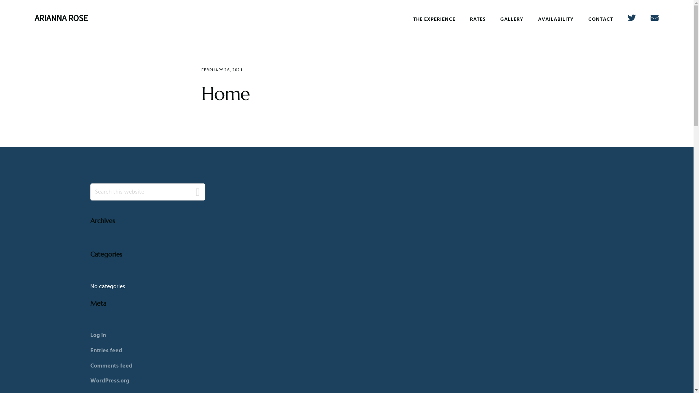 This screenshot has height=393, width=699. What do you see at coordinates (110, 381) in the screenshot?
I see `WordPress.org` at bounding box center [110, 381].